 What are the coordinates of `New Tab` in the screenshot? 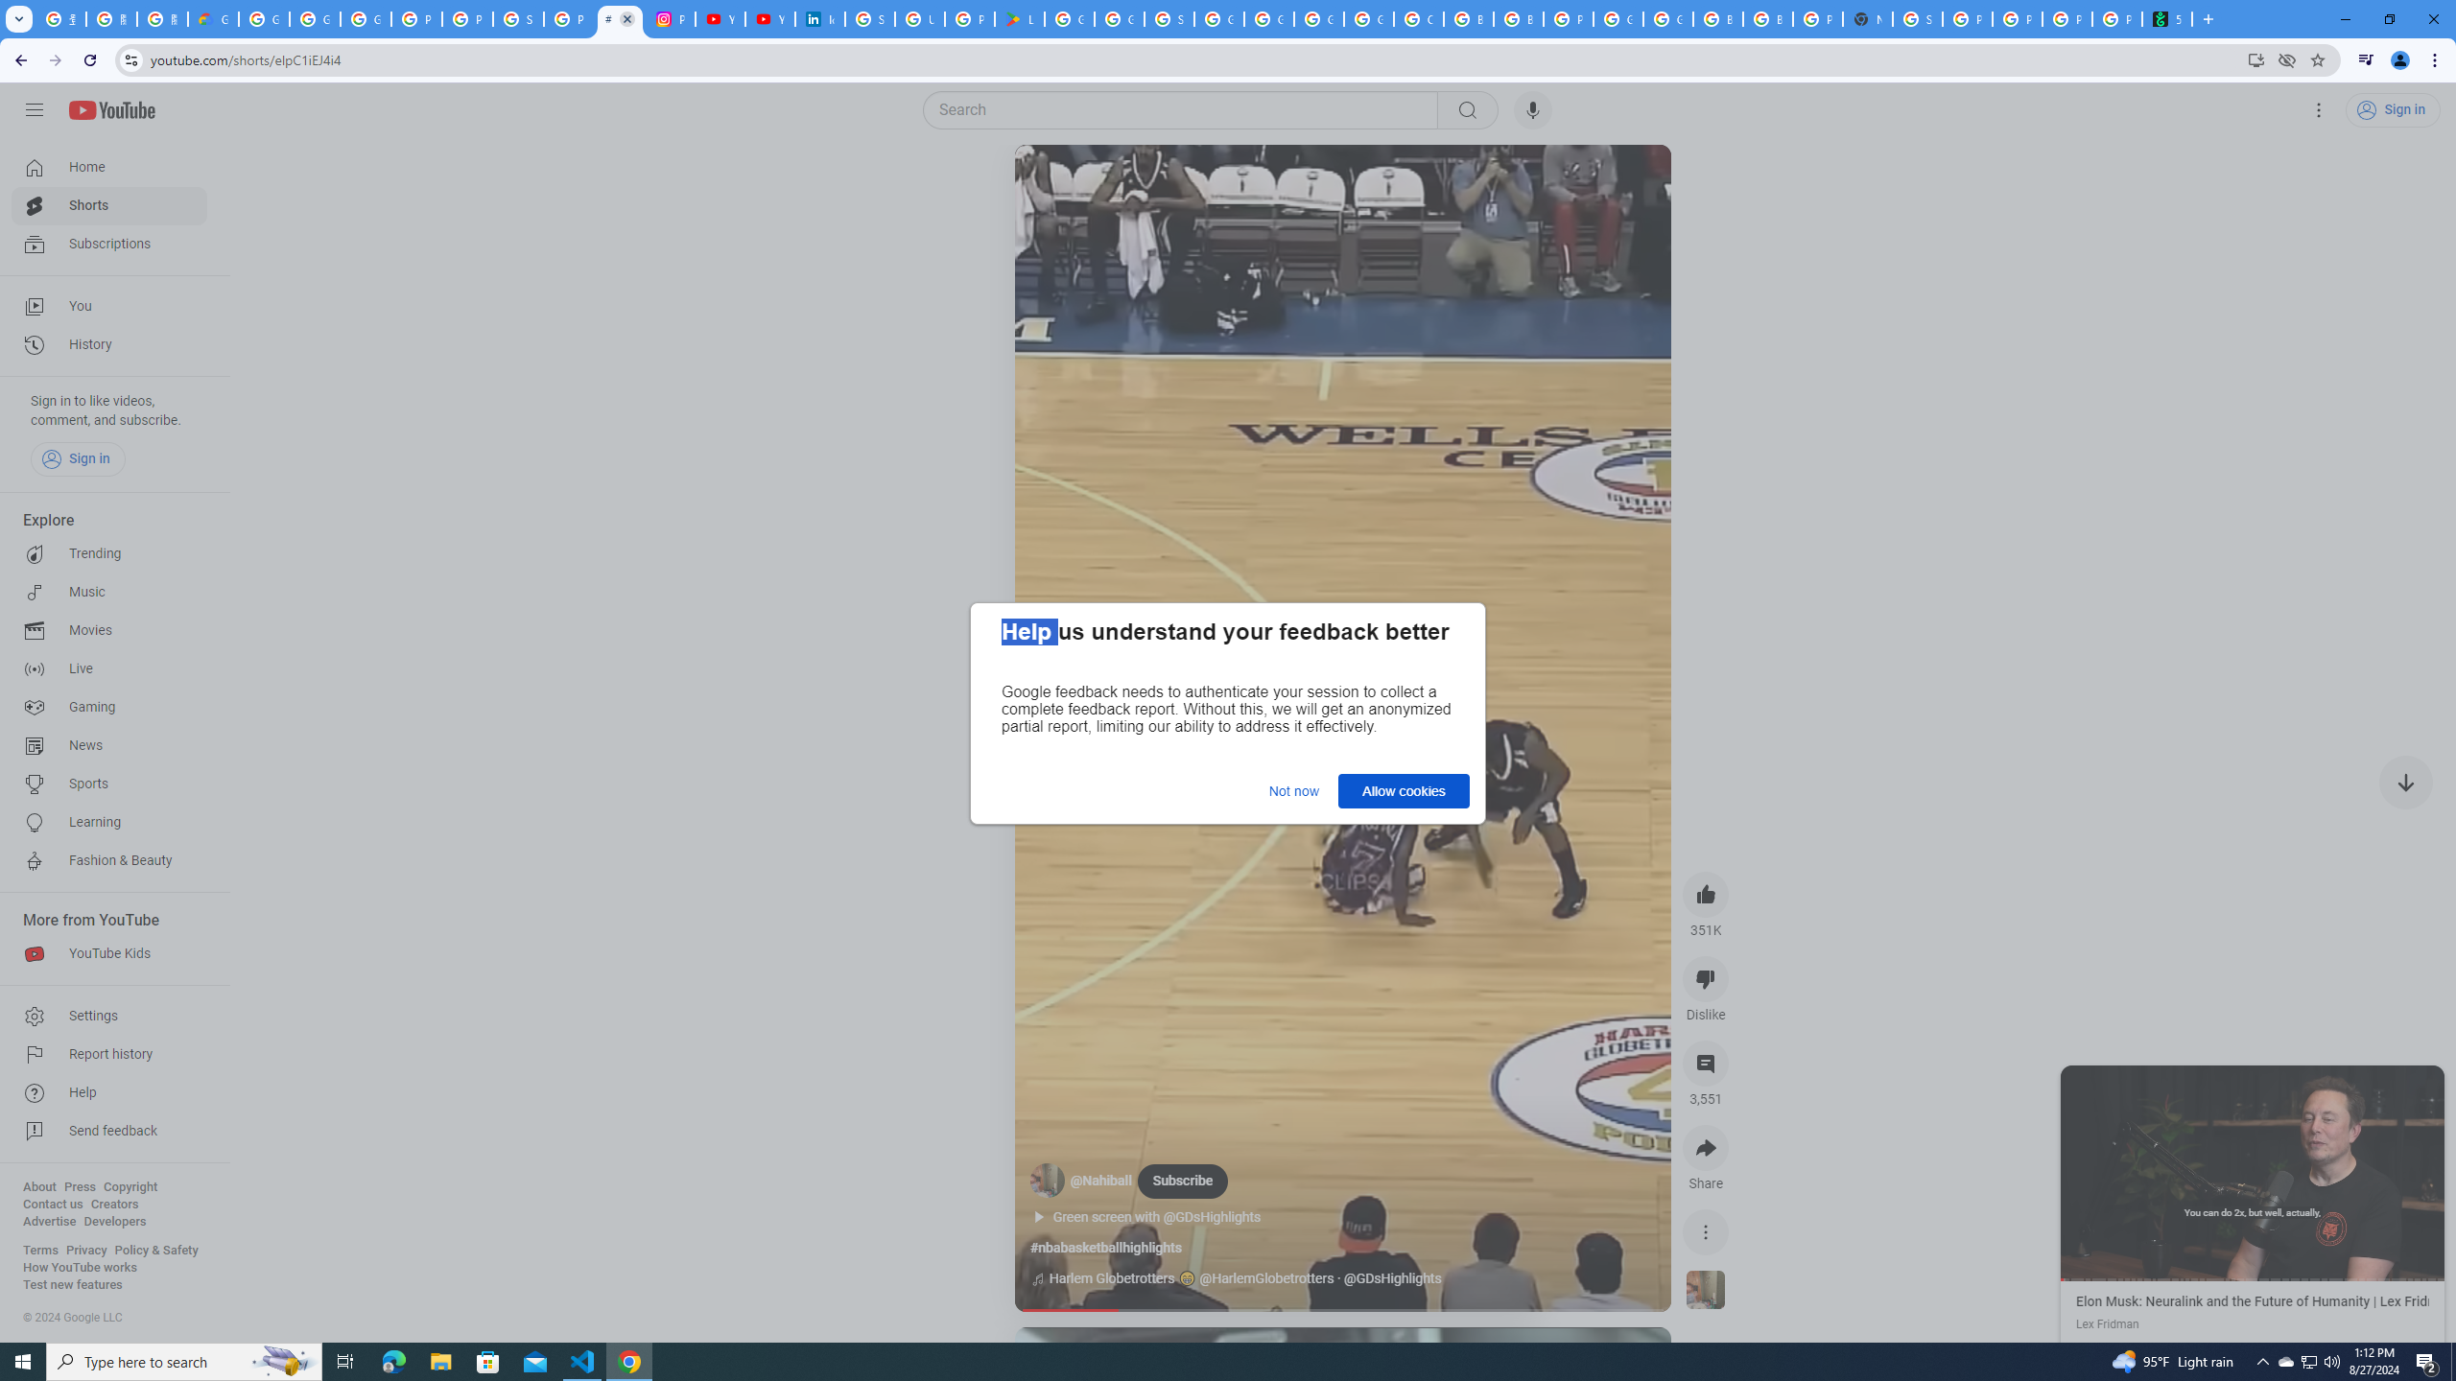 It's located at (1867, 19).